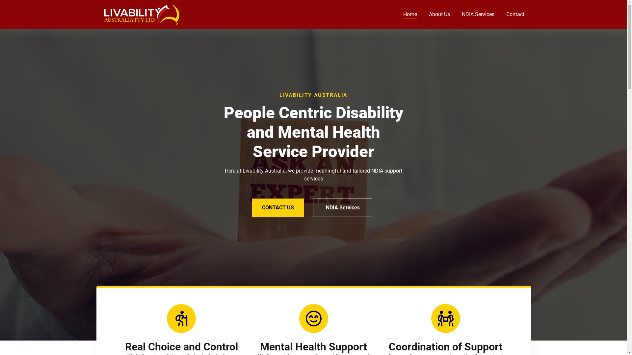 The image size is (632, 355). What do you see at coordinates (343, 208) in the screenshot?
I see `NDIA Services` at bounding box center [343, 208].